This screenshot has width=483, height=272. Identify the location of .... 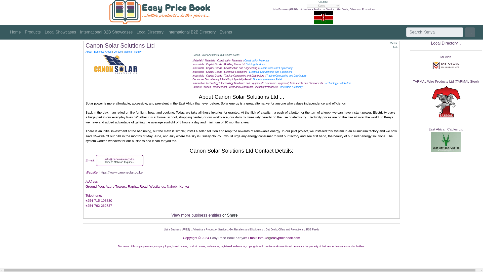
(470, 32).